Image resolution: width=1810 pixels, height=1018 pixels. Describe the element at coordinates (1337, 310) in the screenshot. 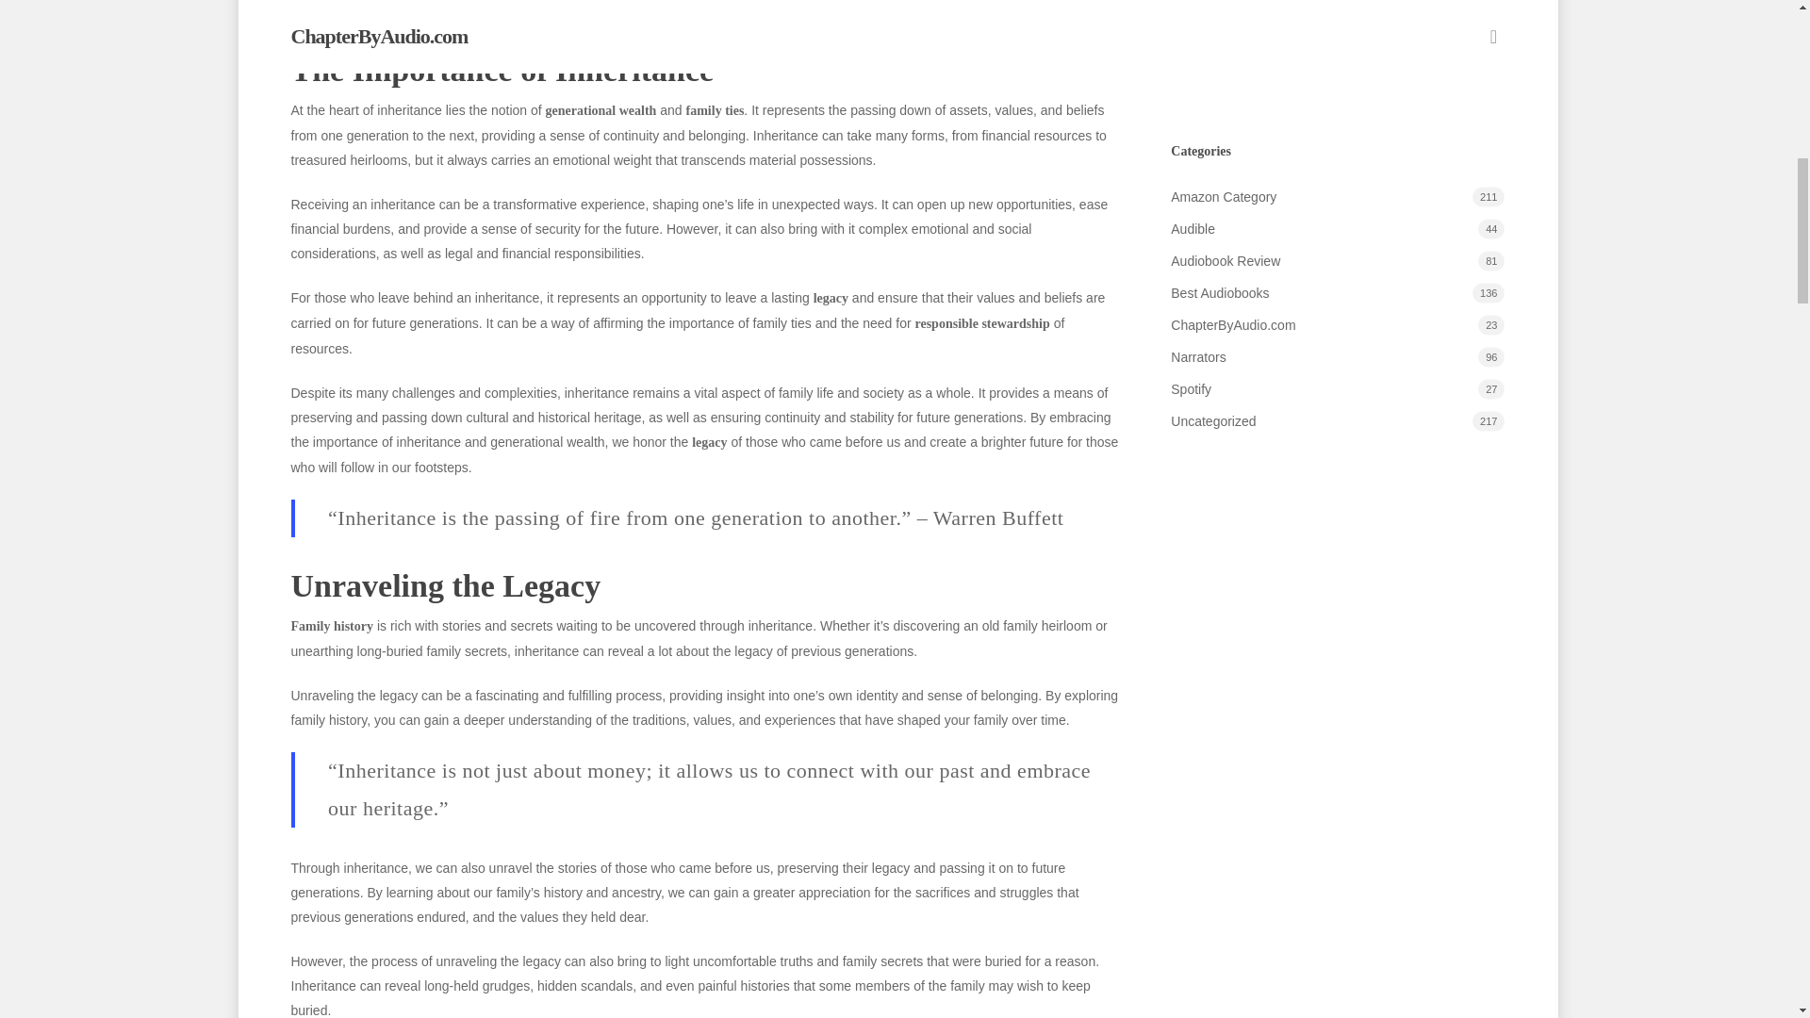

I see `Audiobook Review` at that location.